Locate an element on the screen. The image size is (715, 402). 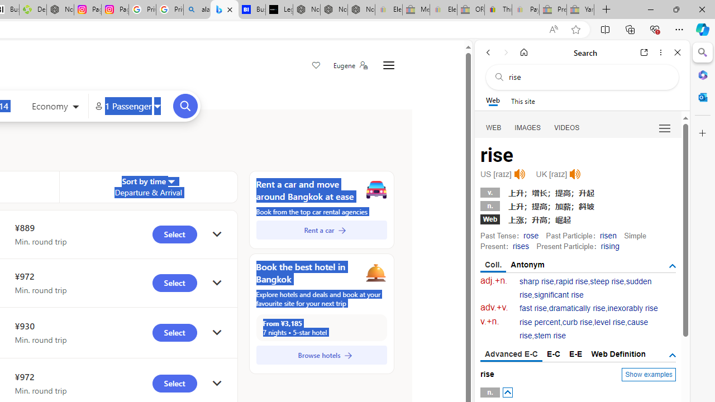
Browse hotels is located at coordinates (321, 355).